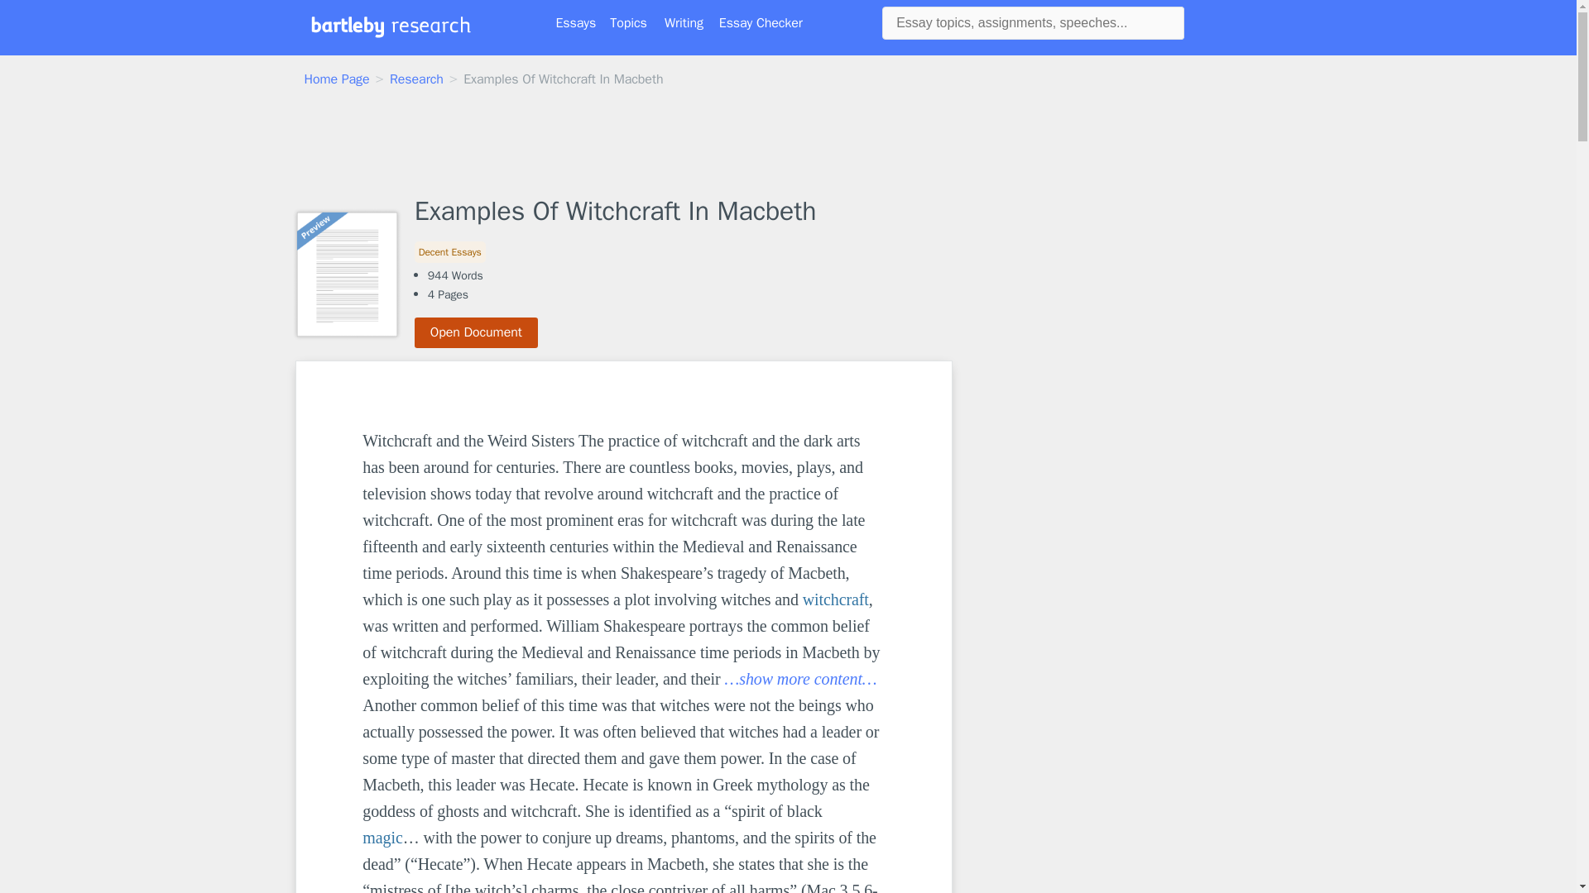 This screenshot has height=893, width=1589. Describe the element at coordinates (477, 332) in the screenshot. I see `Open Document` at that location.